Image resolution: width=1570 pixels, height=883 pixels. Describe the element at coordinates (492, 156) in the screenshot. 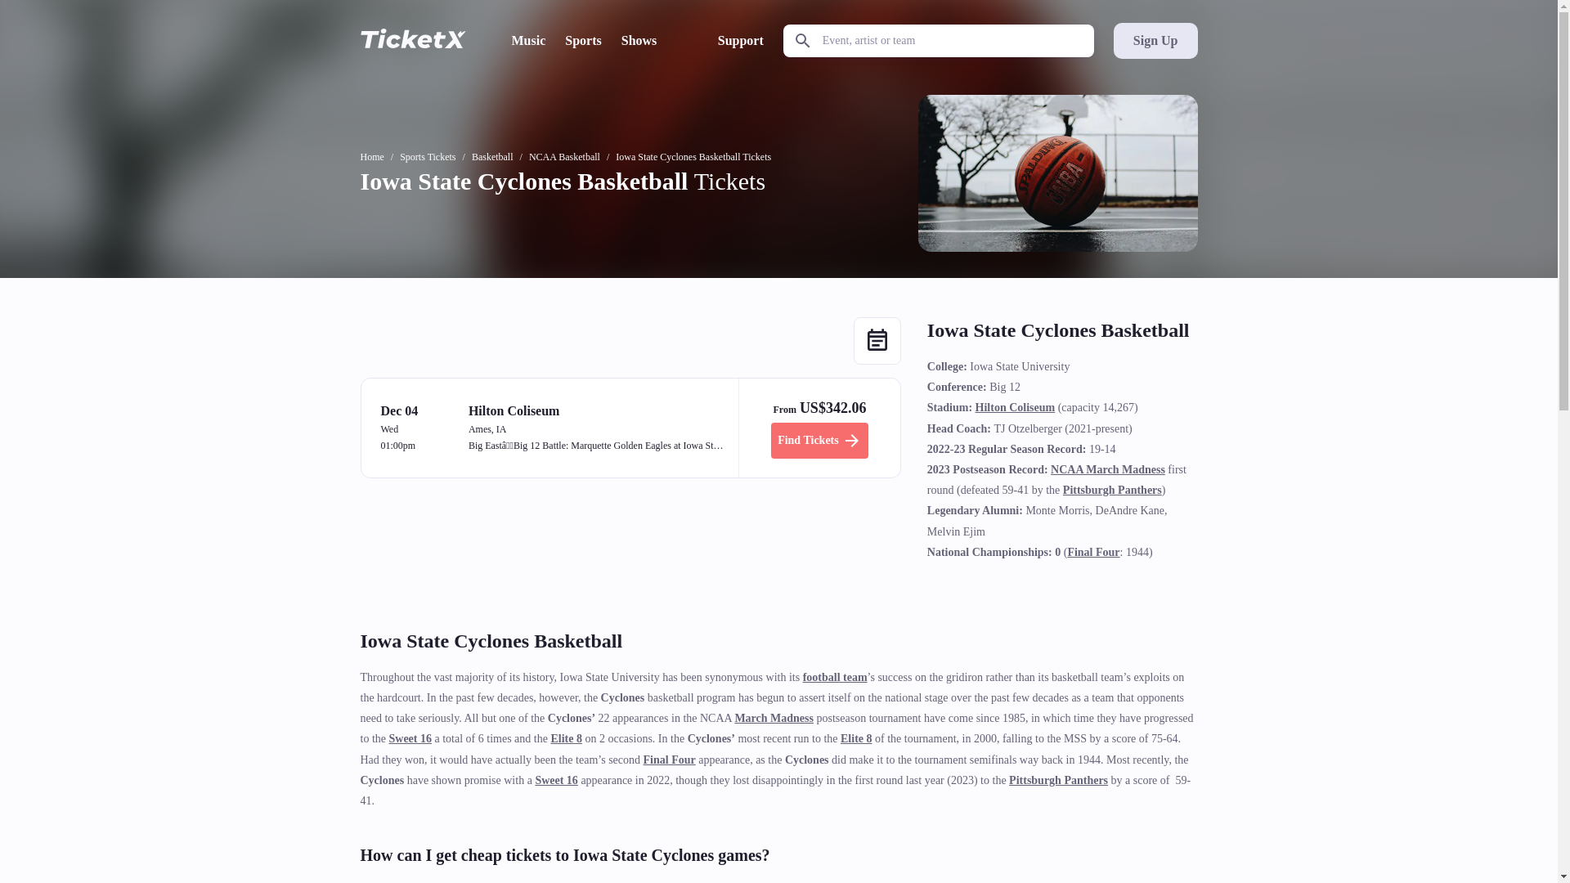

I see `Basketball` at that location.